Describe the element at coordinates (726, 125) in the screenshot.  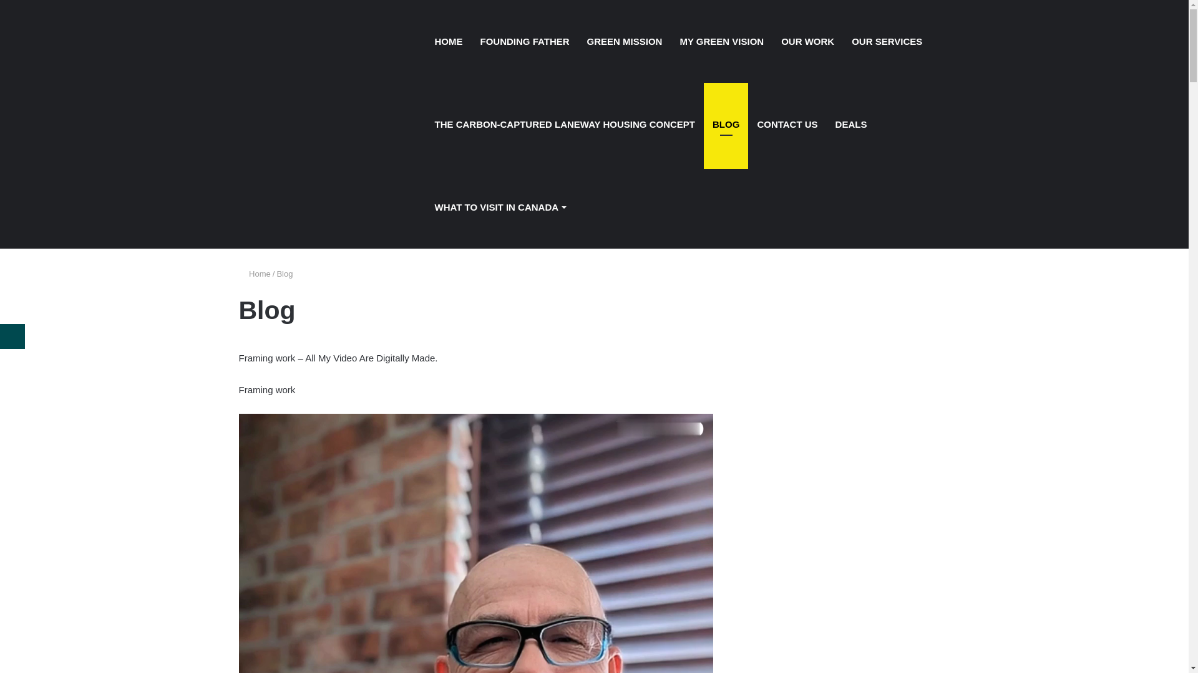
I see `BLOG` at that location.